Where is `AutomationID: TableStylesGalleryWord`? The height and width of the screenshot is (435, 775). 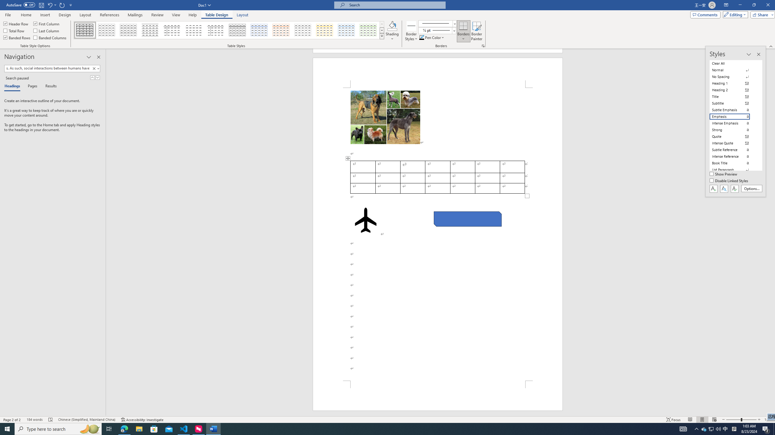 AutomationID: TableStylesGalleryWord is located at coordinates (229, 30).